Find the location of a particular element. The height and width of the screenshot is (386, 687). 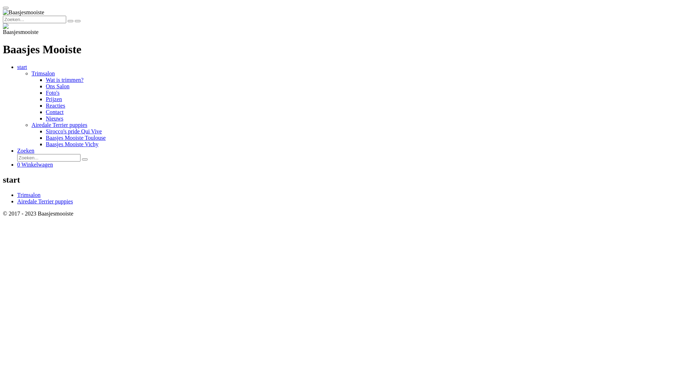

Wat is trimmen? is located at coordinates (64, 80).